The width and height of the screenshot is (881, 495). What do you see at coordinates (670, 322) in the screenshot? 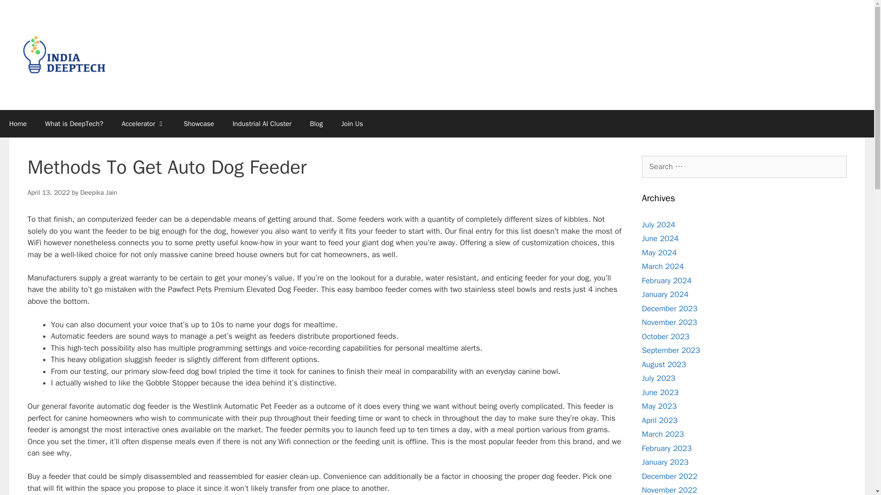
I see `November 2023` at bounding box center [670, 322].